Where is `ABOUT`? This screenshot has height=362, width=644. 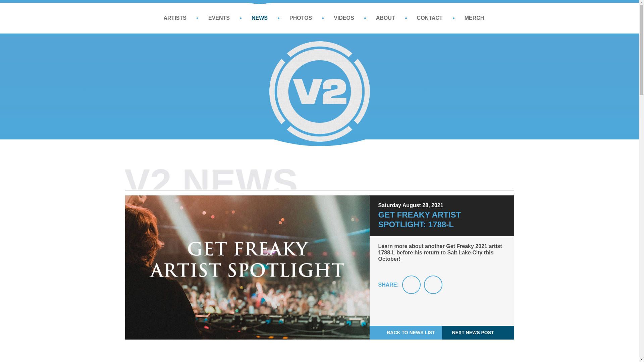
ABOUT is located at coordinates (386, 18).